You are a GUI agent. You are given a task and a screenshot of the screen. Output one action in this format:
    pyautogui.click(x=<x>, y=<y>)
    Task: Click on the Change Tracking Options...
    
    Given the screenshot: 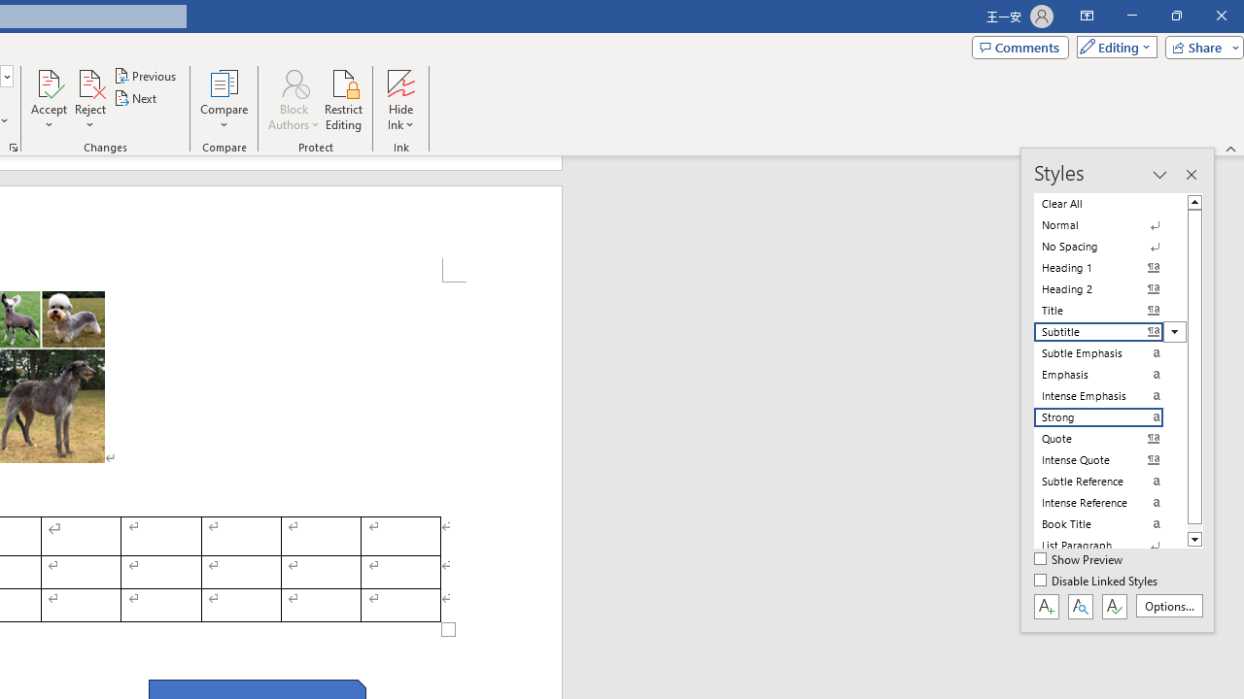 What is the action you would take?
    pyautogui.click(x=14, y=148)
    